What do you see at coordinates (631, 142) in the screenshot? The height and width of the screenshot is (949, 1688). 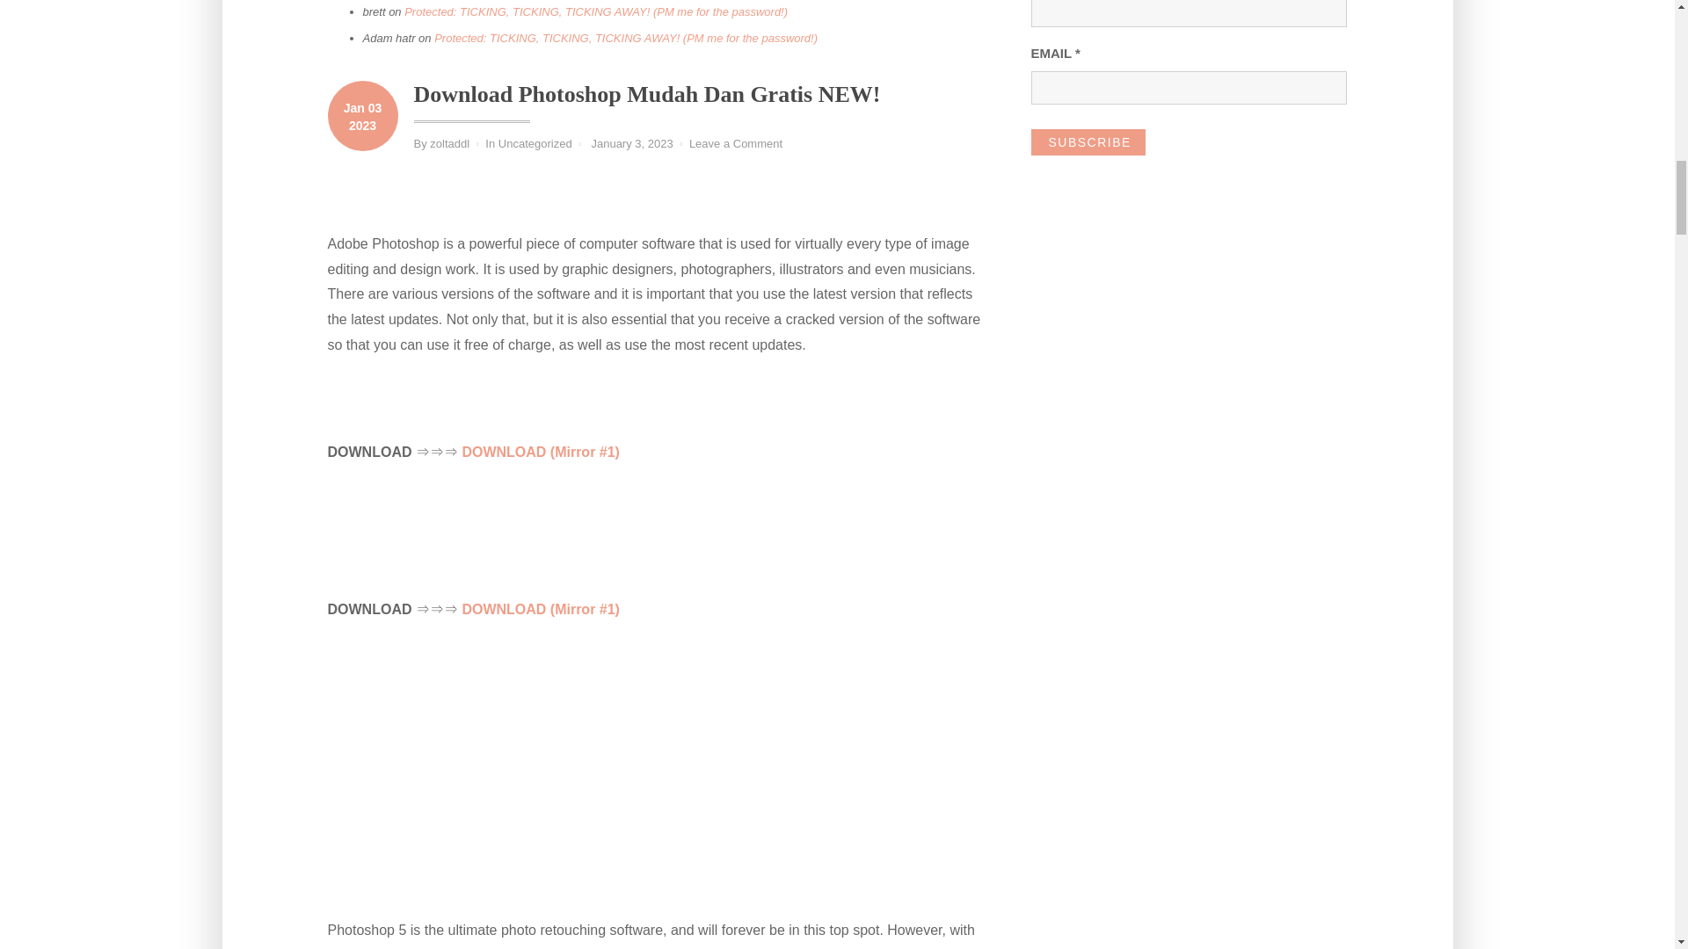 I see `January 3, 2023` at bounding box center [631, 142].